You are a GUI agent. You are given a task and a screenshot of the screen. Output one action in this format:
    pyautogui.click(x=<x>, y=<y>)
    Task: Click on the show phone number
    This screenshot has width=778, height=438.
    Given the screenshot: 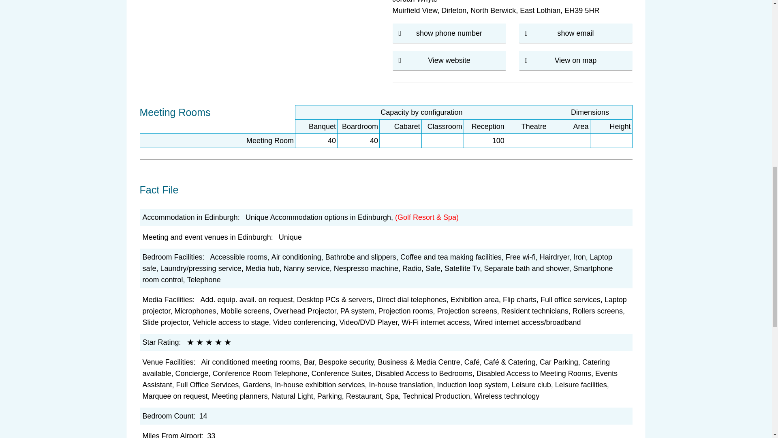 What is the action you would take?
    pyautogui.click(x=449, y=33)
    